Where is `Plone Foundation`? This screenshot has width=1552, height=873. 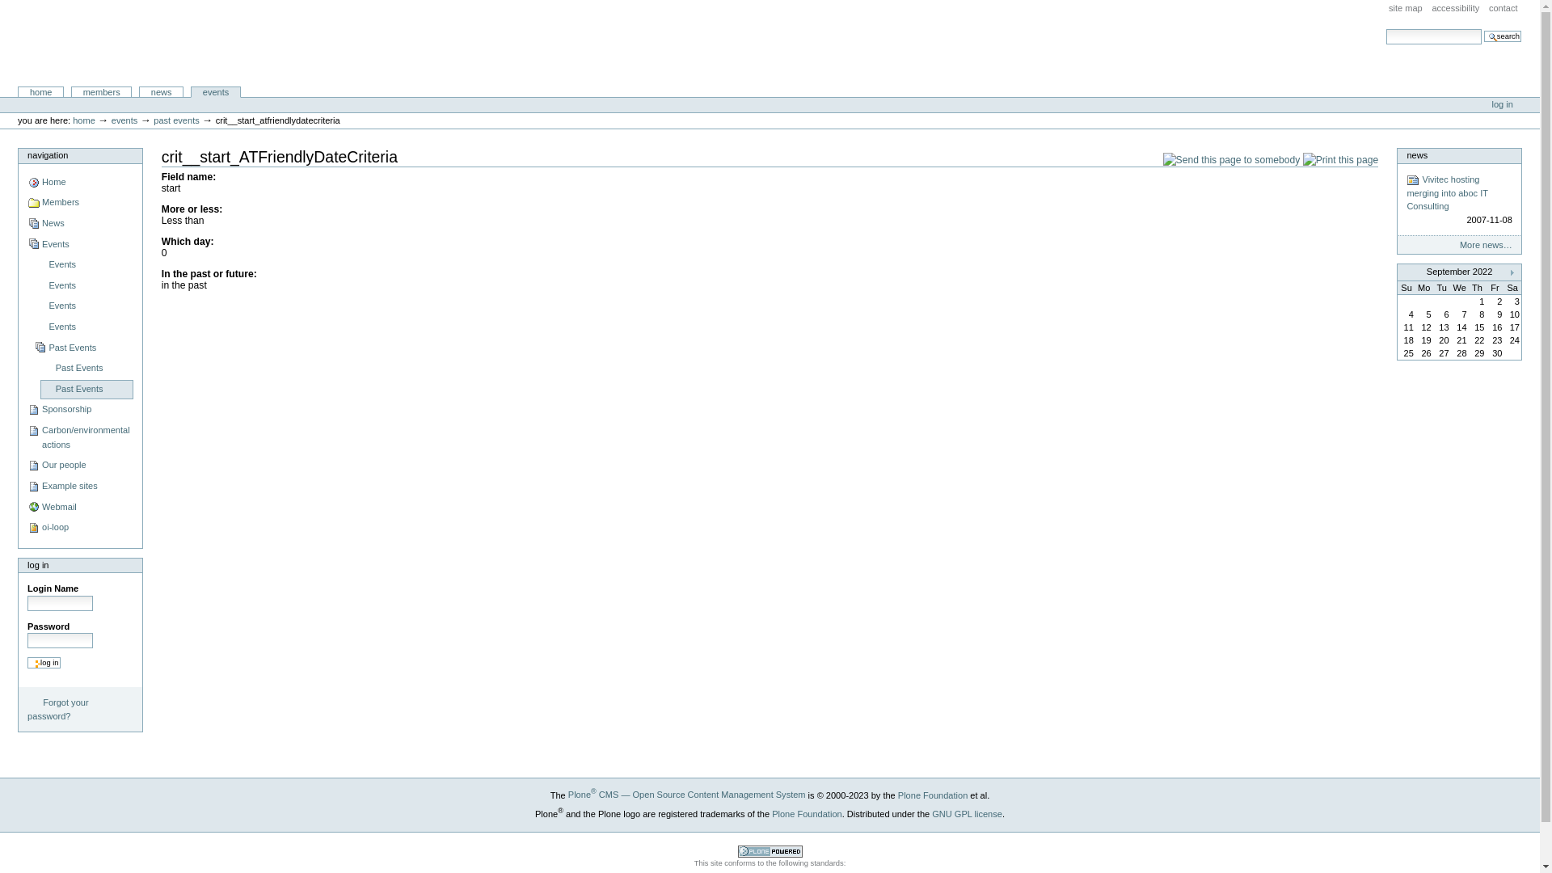 Plone Foundation is located at coordinates (807, 813).